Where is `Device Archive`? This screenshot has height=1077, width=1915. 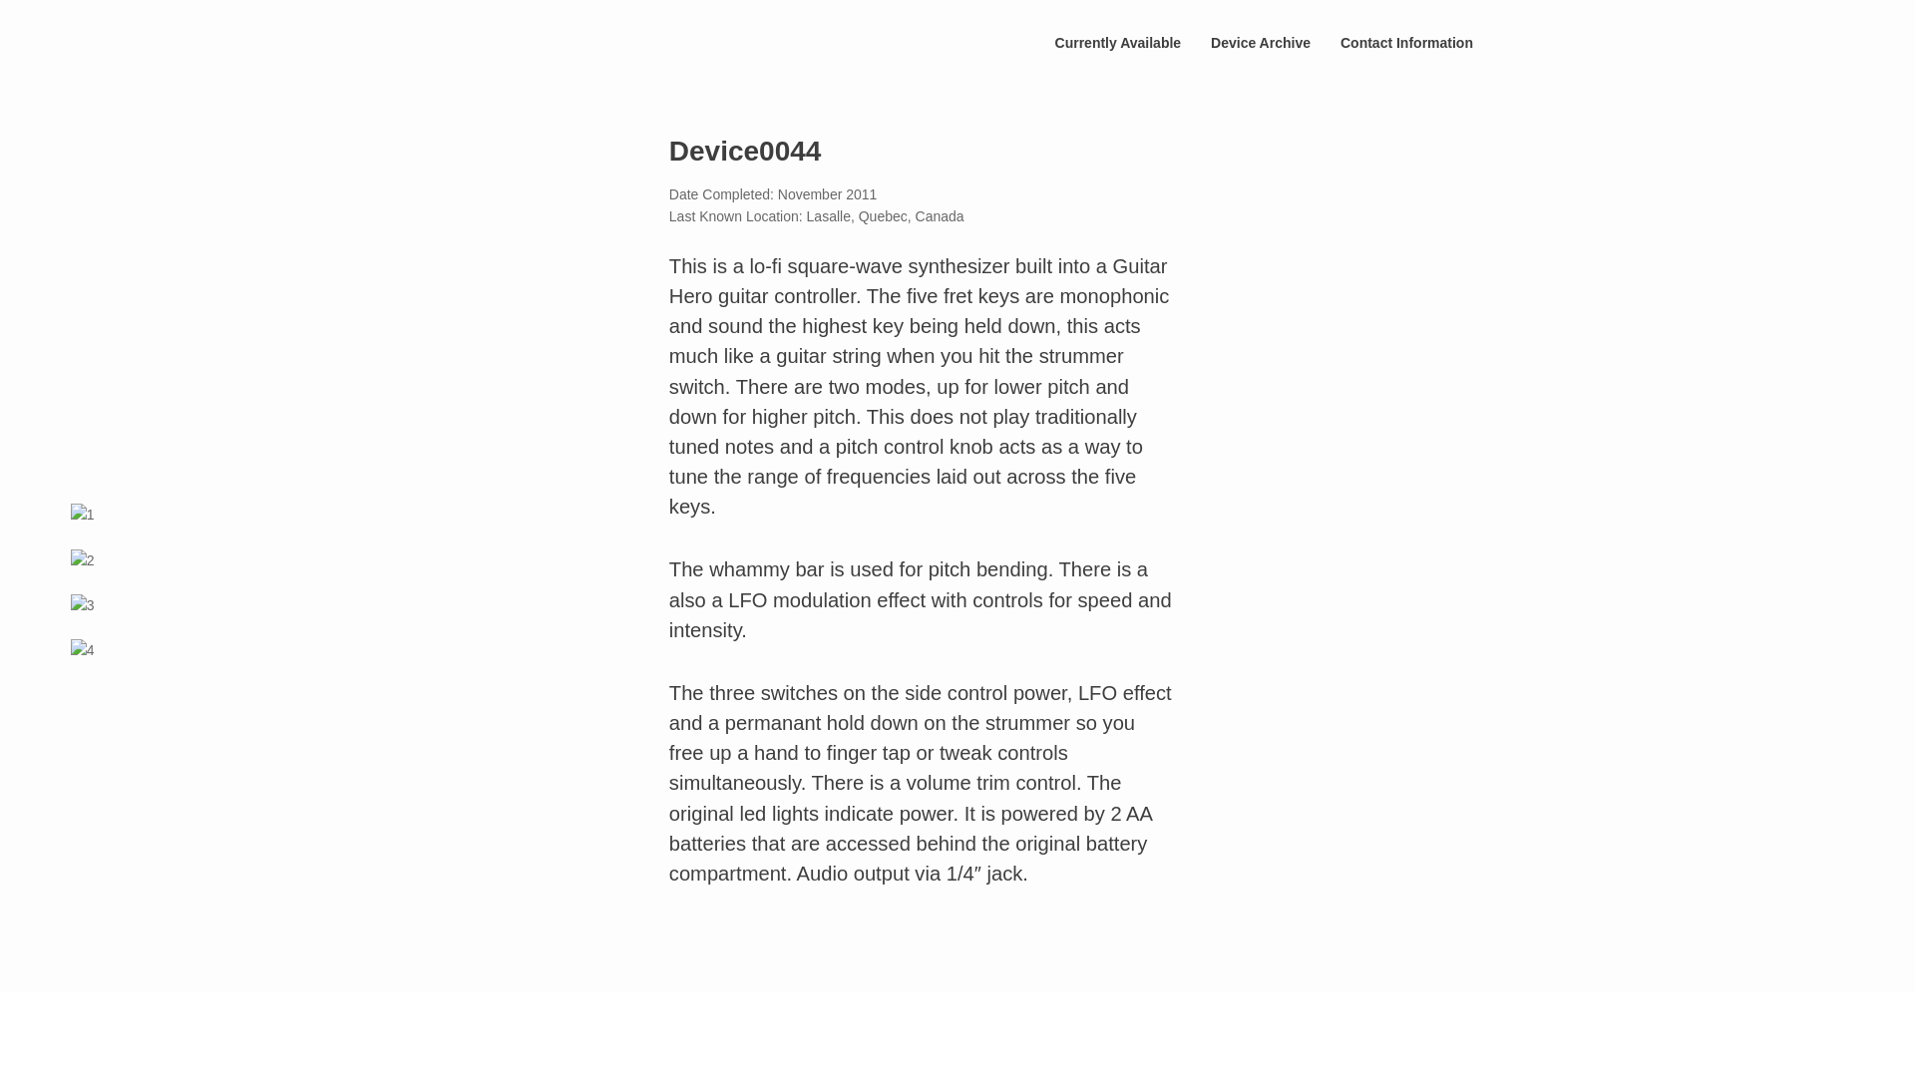 Device Archive is located at coordinates (1260, 42).